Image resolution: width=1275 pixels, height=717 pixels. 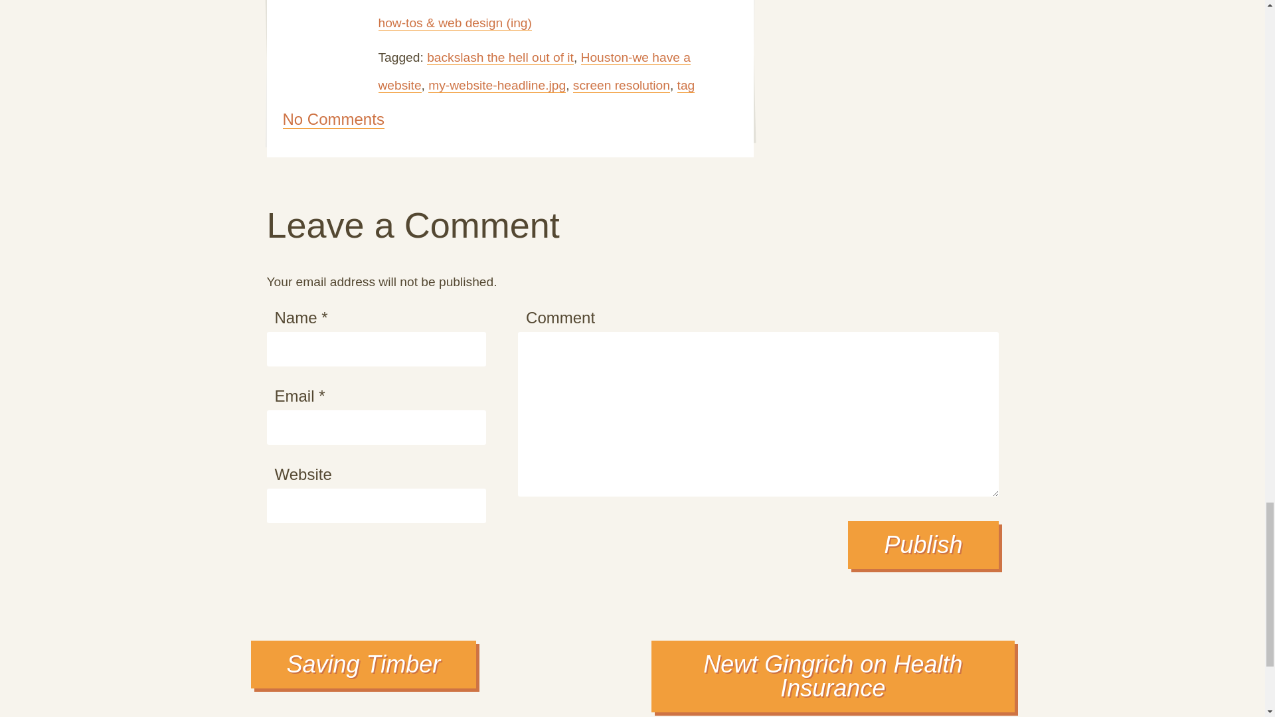 I want to click on tag, so click(x=685, y=85).